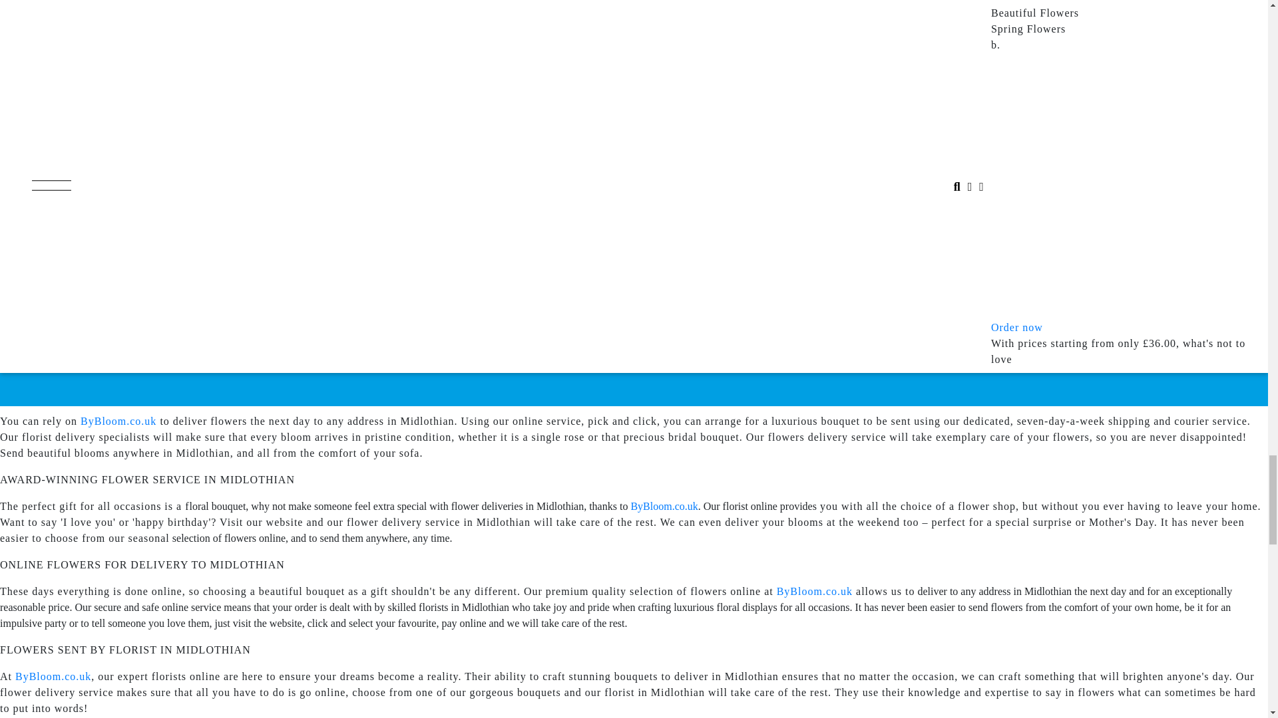 The width and height of the screenshot is (1278, 718). What do you see at coordinates (664, 506) in the screenshot?
I see `ByBloom.co.uk` at bounding box center [664, 506].